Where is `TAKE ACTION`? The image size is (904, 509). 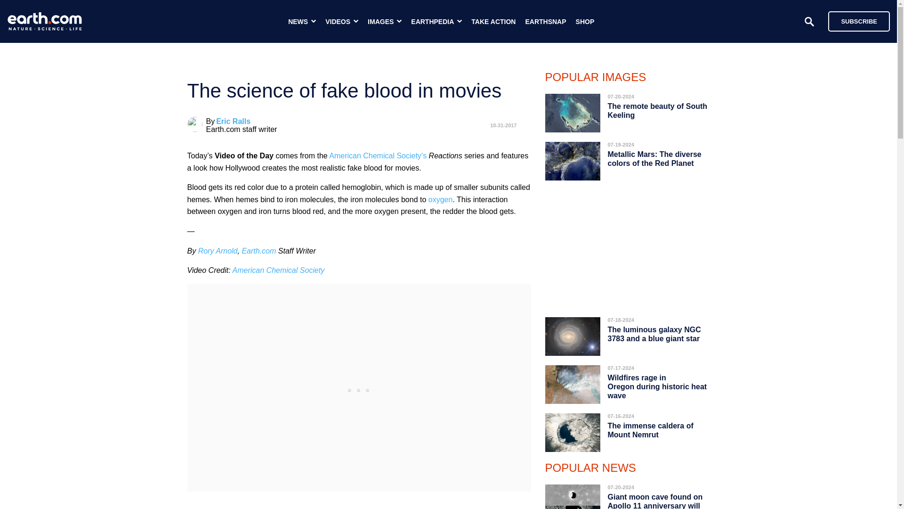
TAKE ACTION is located at coordinates (493, 22).